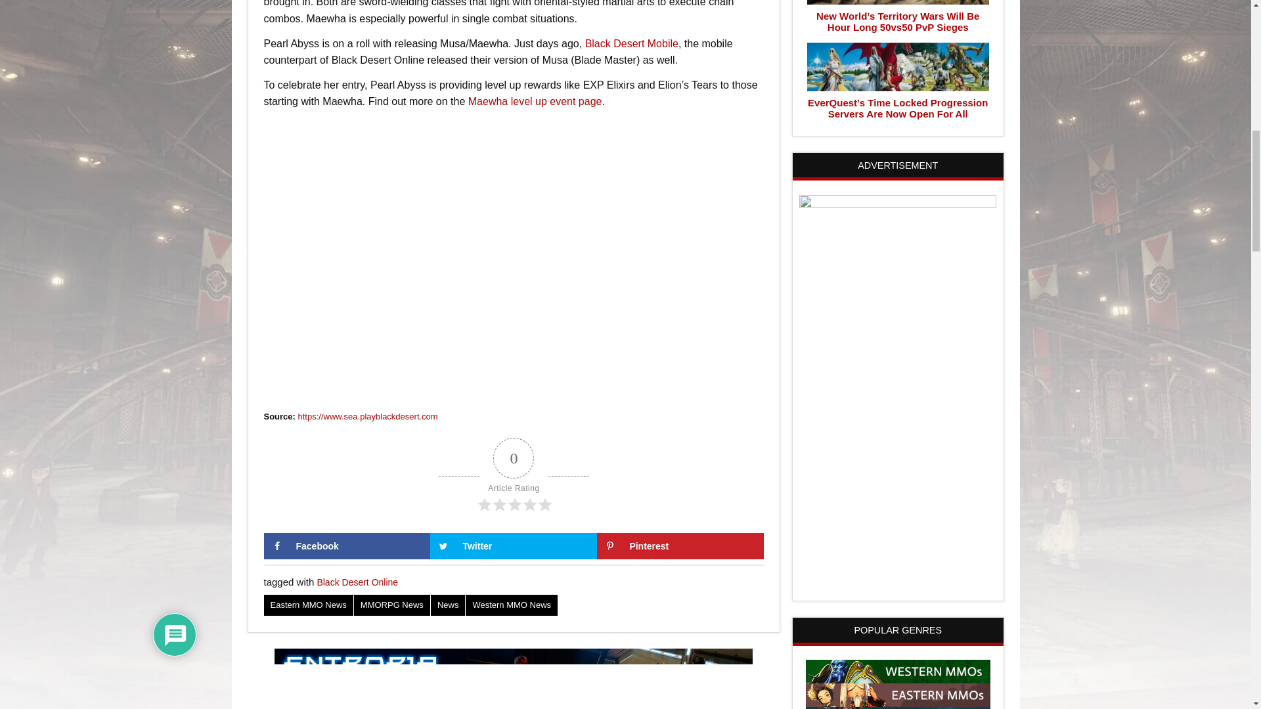  Describe the element at coordinates (680, 546) in the screenshot. I see `Save to Pinterest` at that location.